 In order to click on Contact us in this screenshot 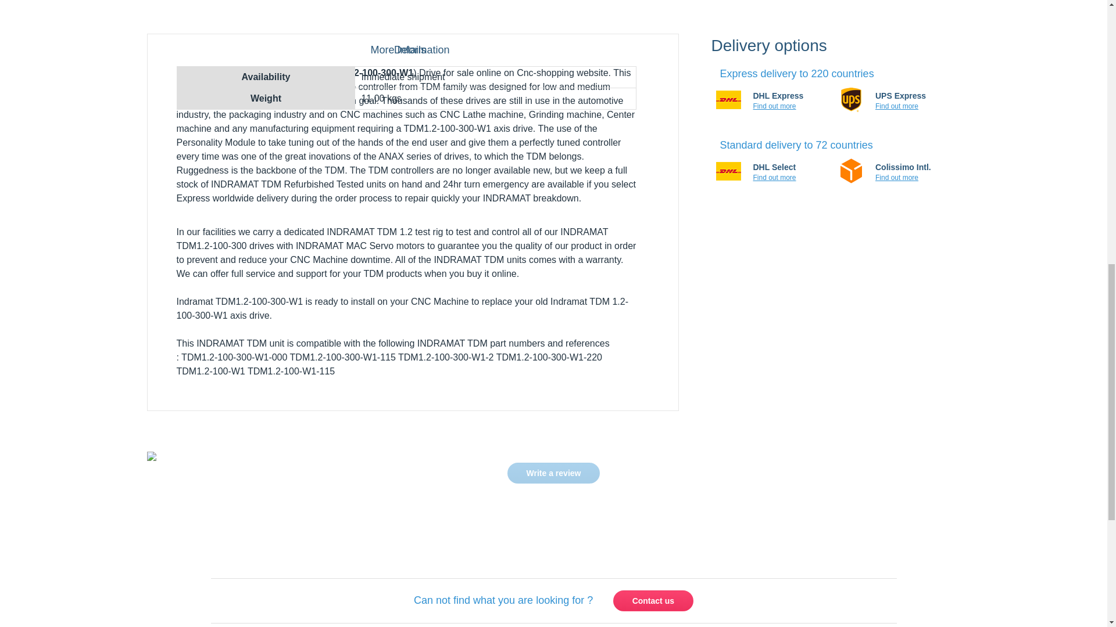, I will do `click(653, 601)`.